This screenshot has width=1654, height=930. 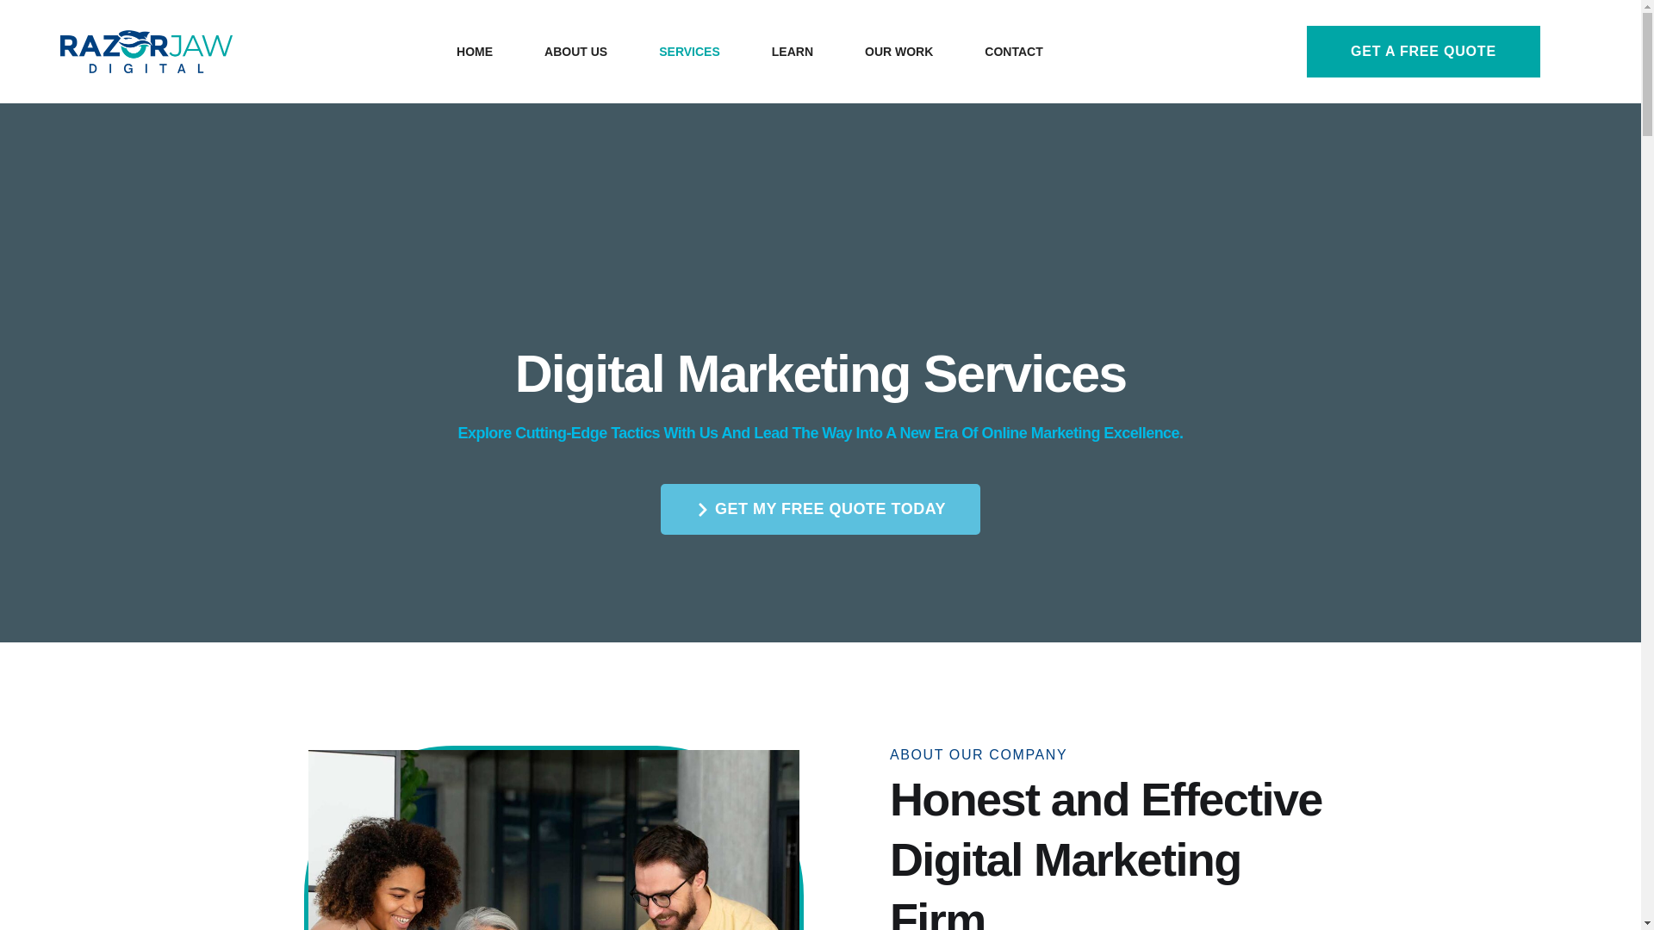 What do you see at coordinates (1013, 52) in the screenshot?
I see `CONTACT` at bounding box center [1013, 52].